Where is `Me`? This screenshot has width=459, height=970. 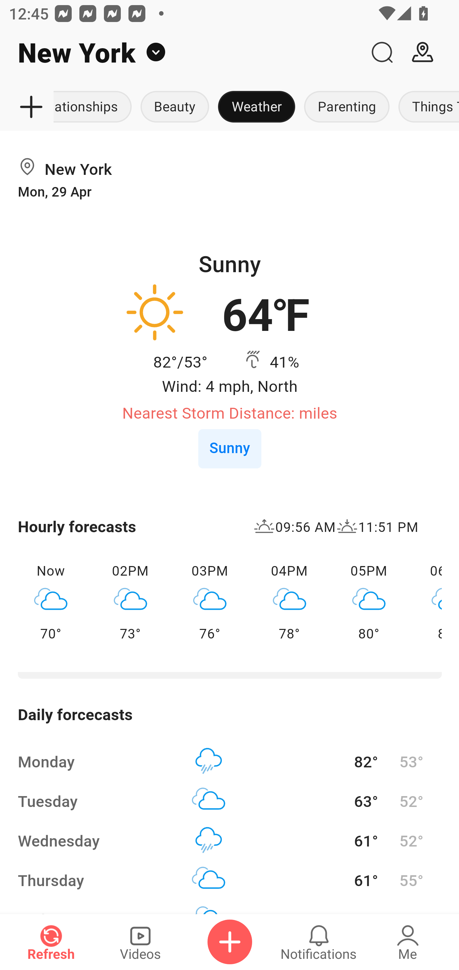 Me is located at coordinates (408, 942).